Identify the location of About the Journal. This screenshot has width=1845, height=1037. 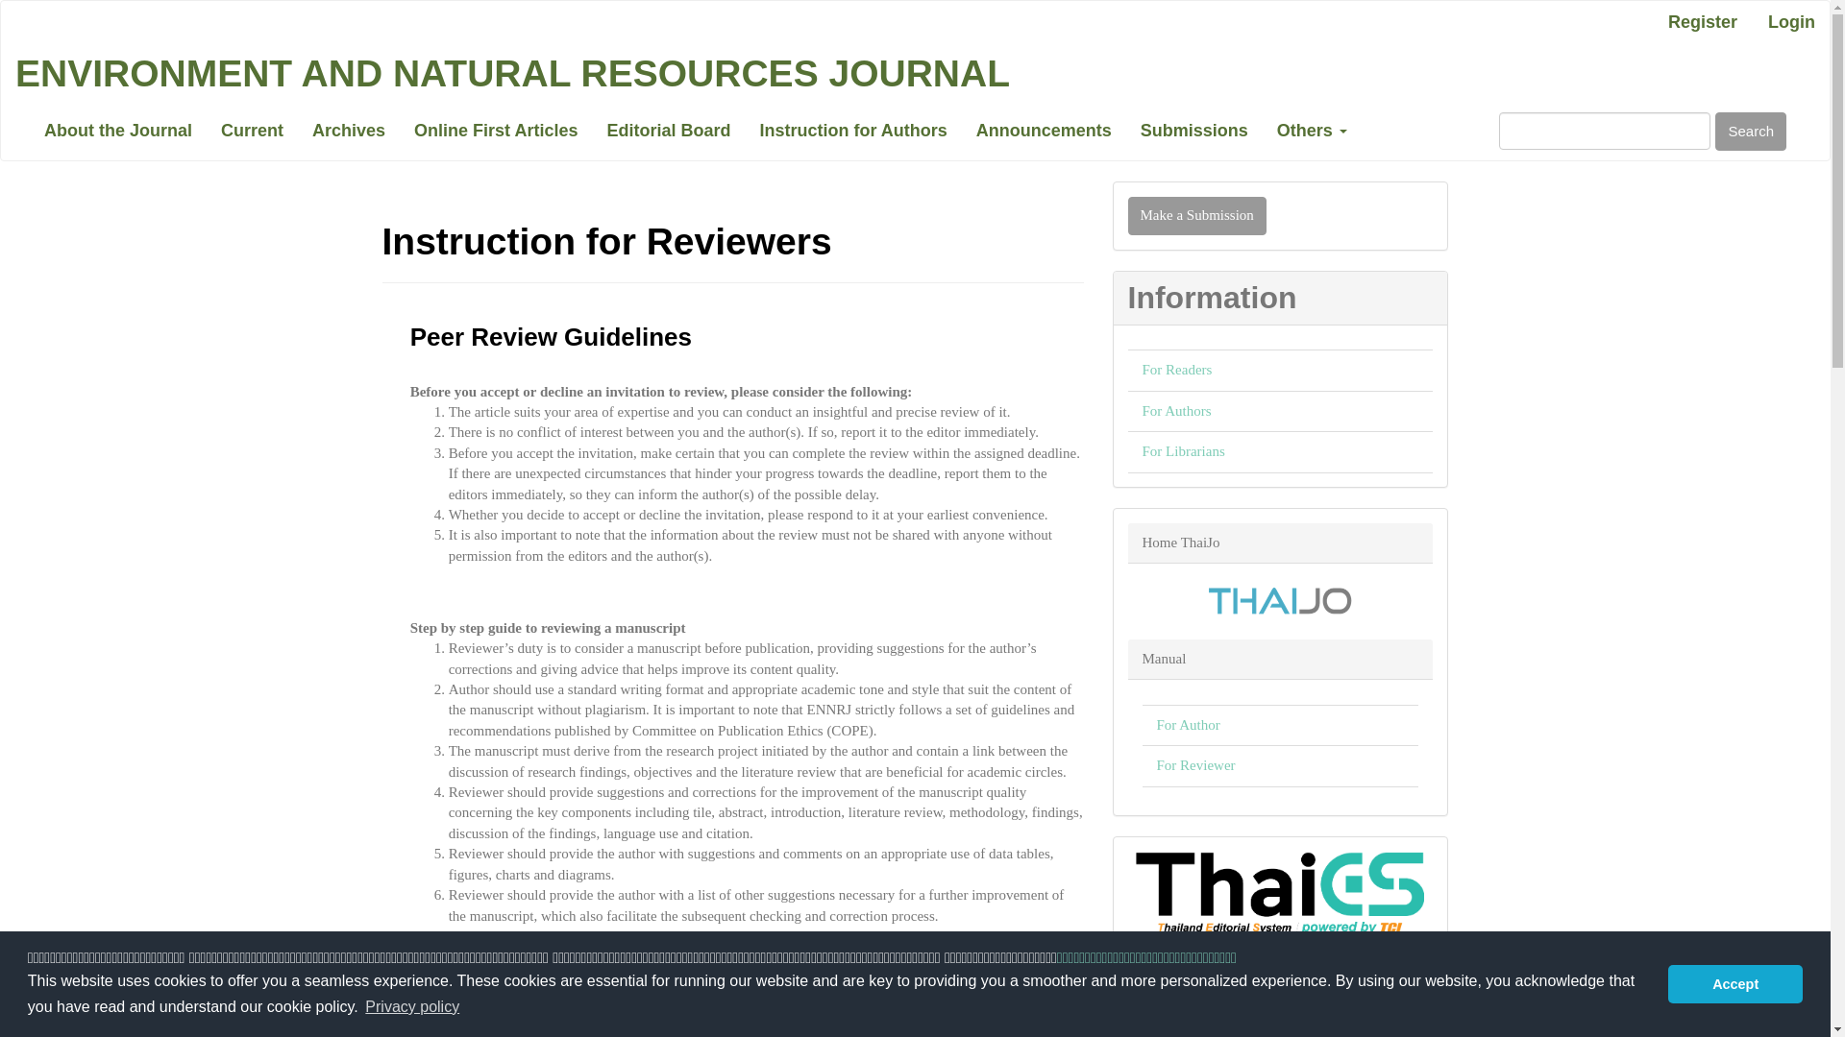
(117, 131).